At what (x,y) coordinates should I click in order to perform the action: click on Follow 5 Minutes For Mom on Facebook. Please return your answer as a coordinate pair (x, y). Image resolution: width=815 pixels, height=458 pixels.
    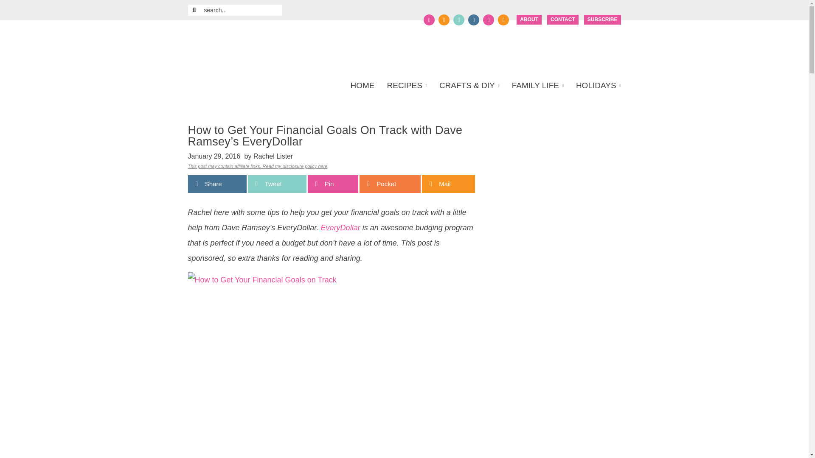
    Looking at the image, I should click on (429, 20).